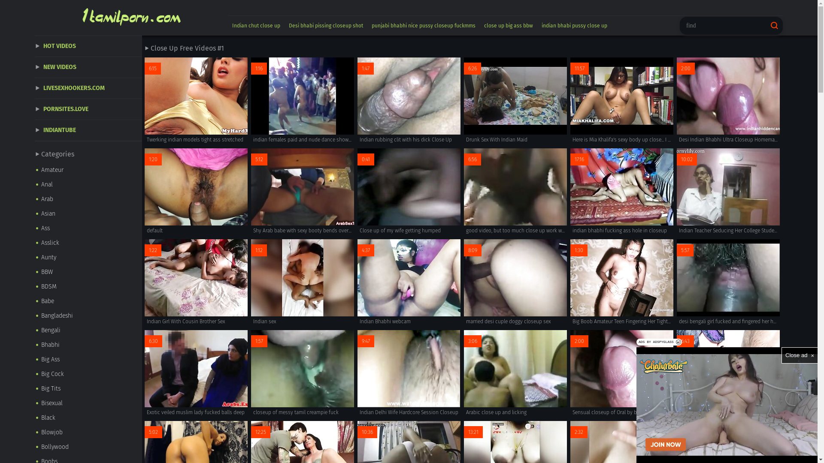  Describe the element at coordinates (88, 258) in the screenshot. I see `Aunty` at that location.